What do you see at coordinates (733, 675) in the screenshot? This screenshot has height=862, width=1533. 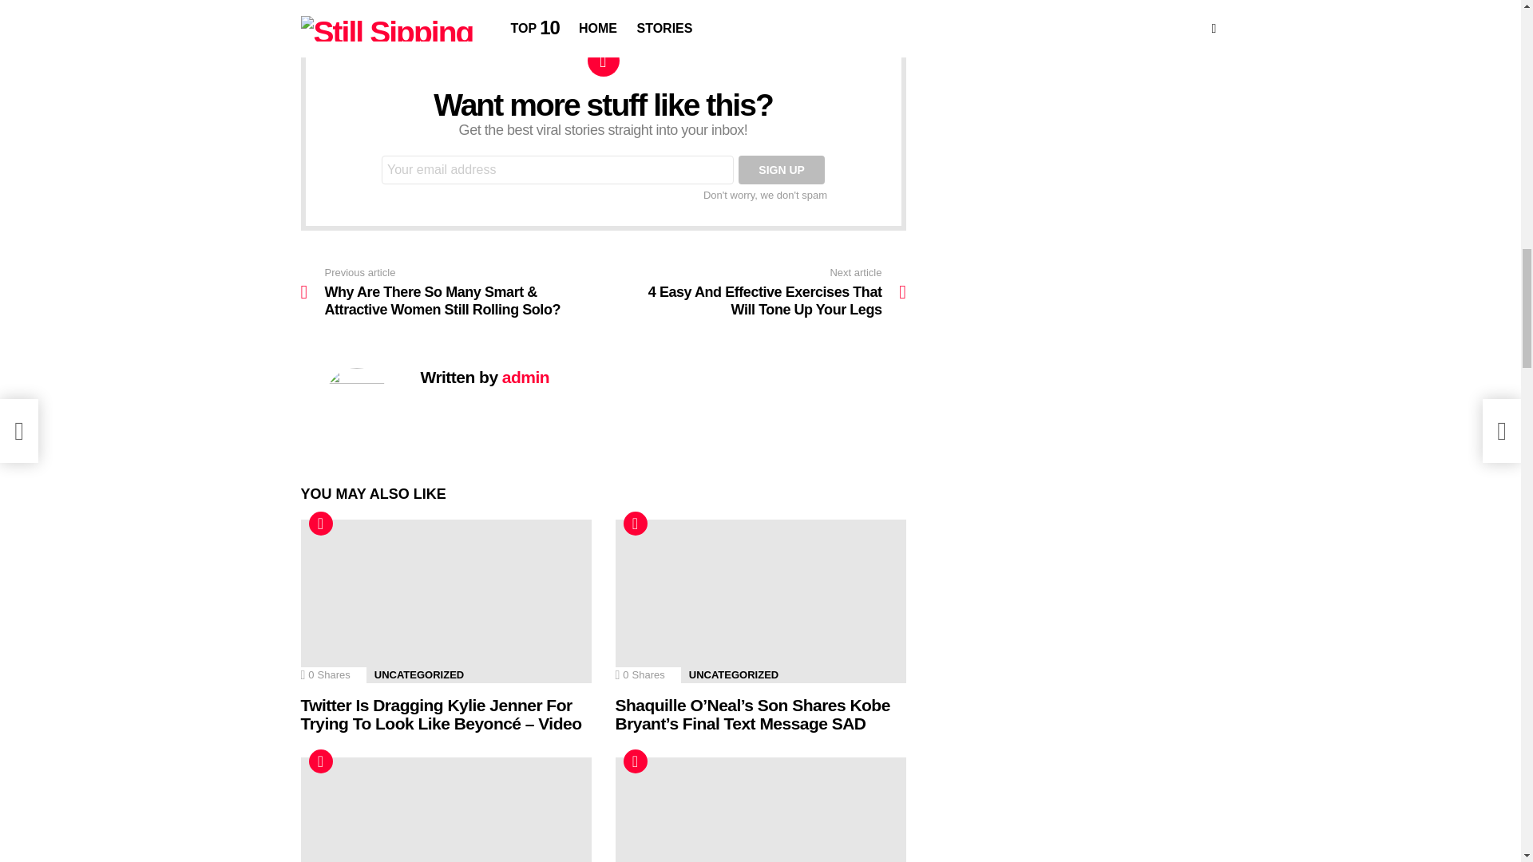 I see `UNCATEGORIZED` at bounding box center [733, 675].